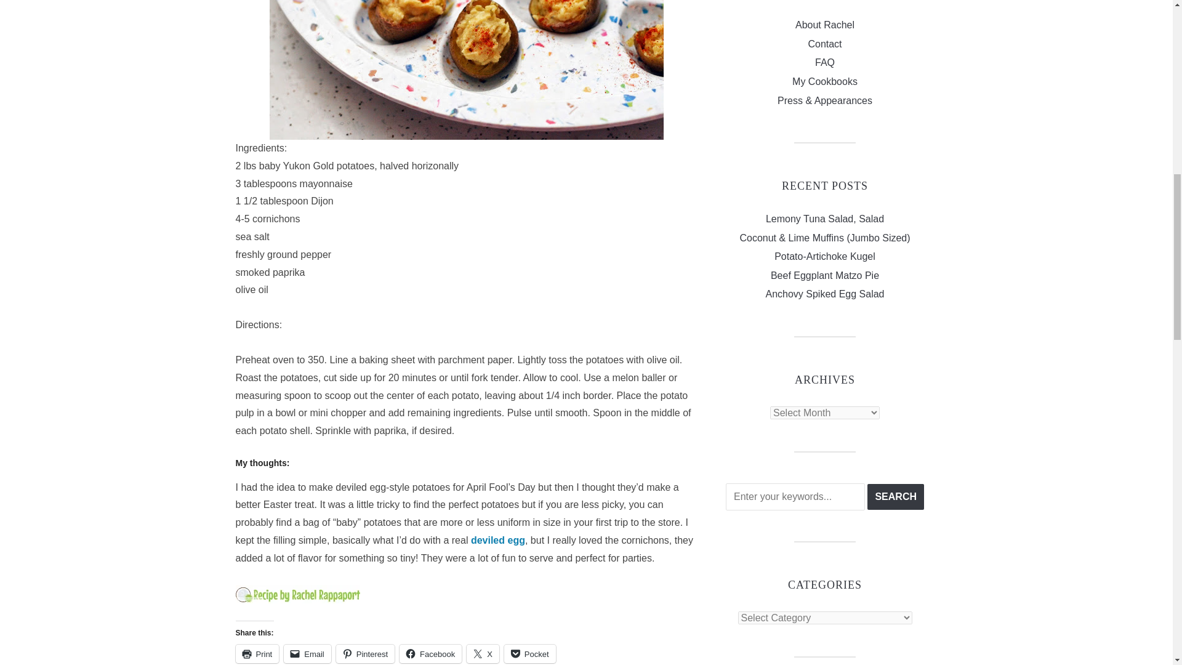 The image size is (1182, 665). Describe the element at coordinates (307, 653) in the screenshot. I see `Click to email a link to a friend` at that location.